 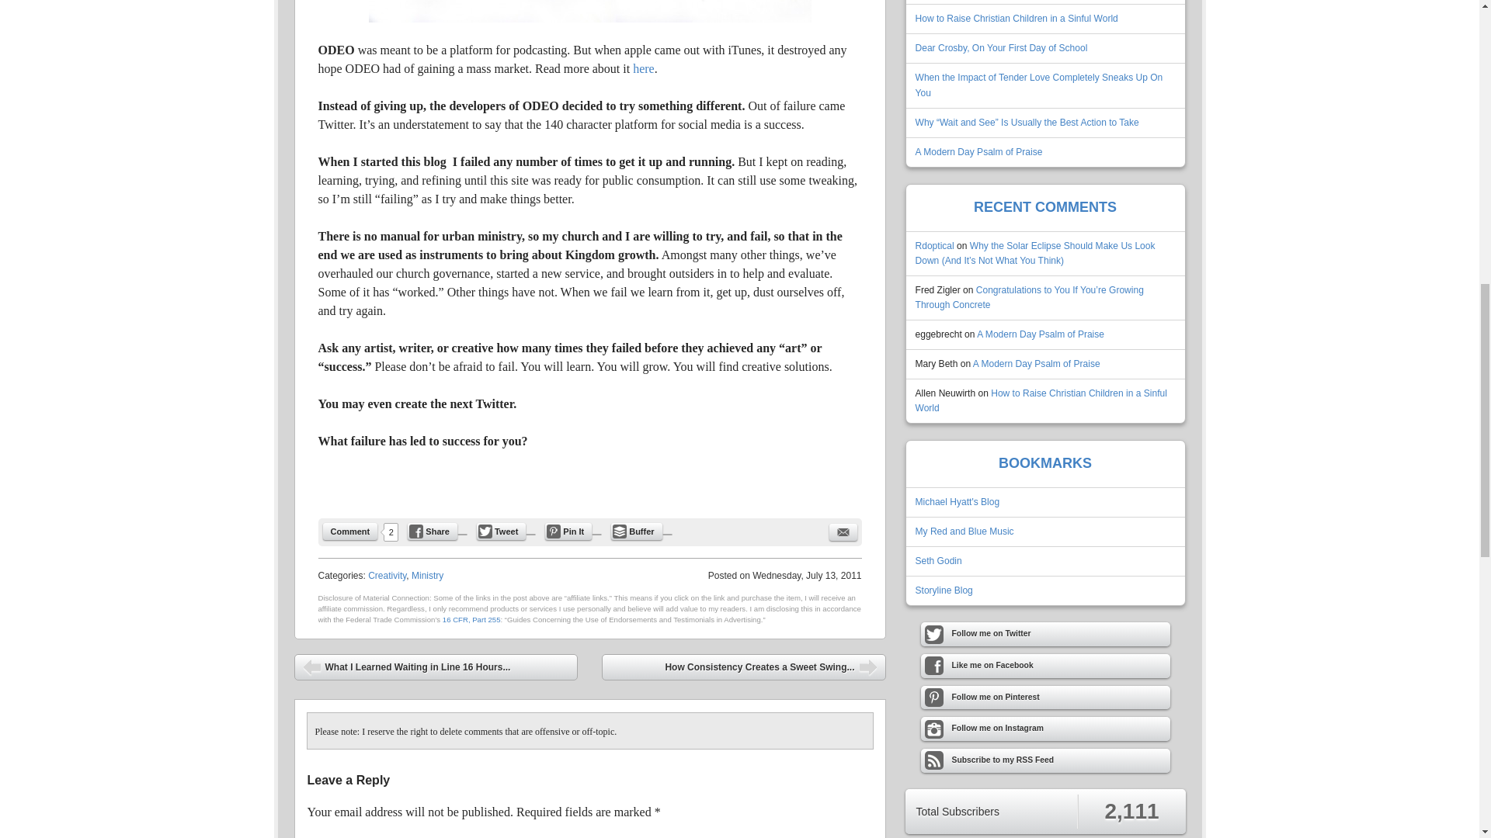 What do you see at coordinates (472, 619) in the screenshot?
I see `16 CFR, Part 255` at bounding box center [472, 619].